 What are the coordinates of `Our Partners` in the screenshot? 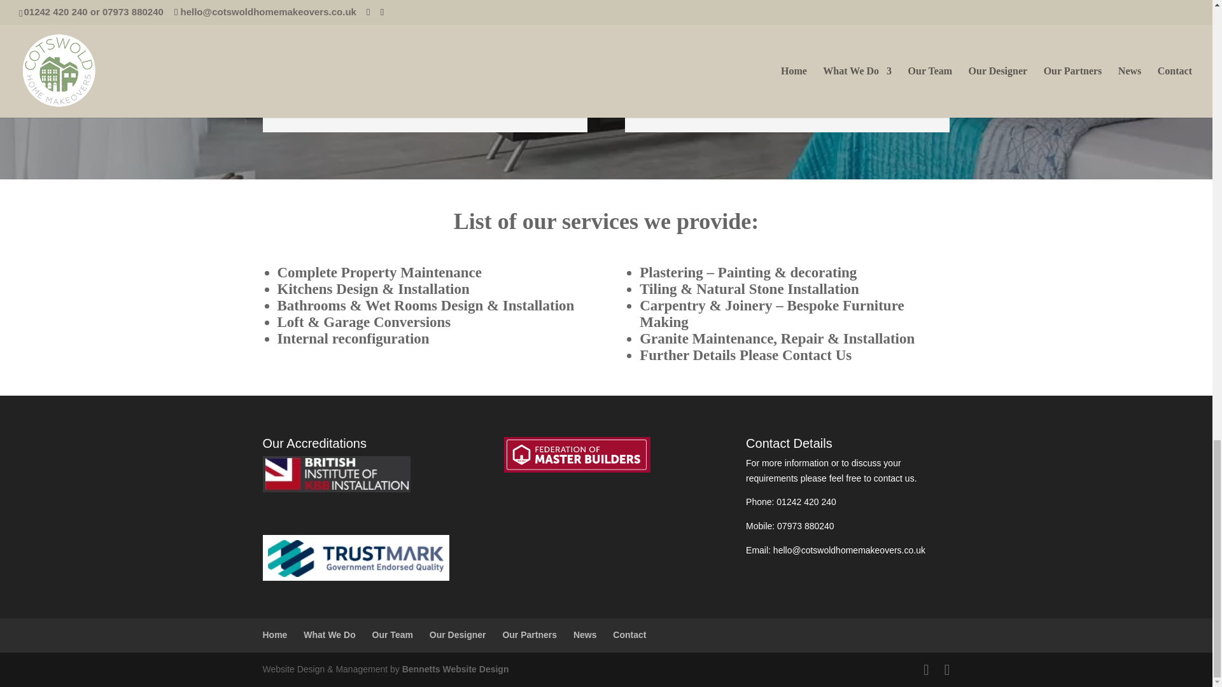 It's located at (530, 635).